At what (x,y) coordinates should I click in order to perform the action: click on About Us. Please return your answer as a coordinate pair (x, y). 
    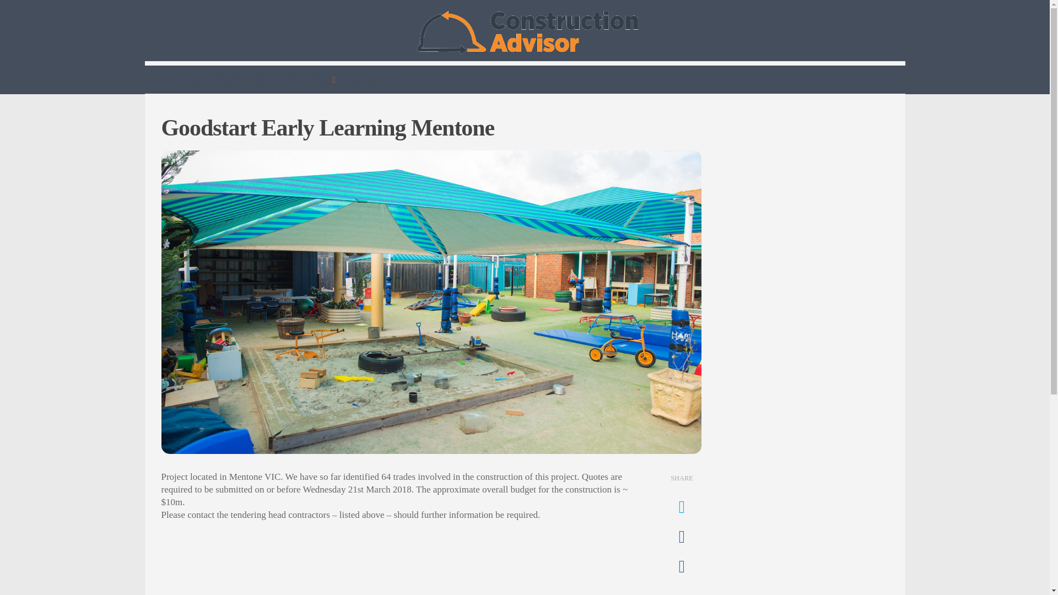
    Looking at the image, I should click on (181, 79).